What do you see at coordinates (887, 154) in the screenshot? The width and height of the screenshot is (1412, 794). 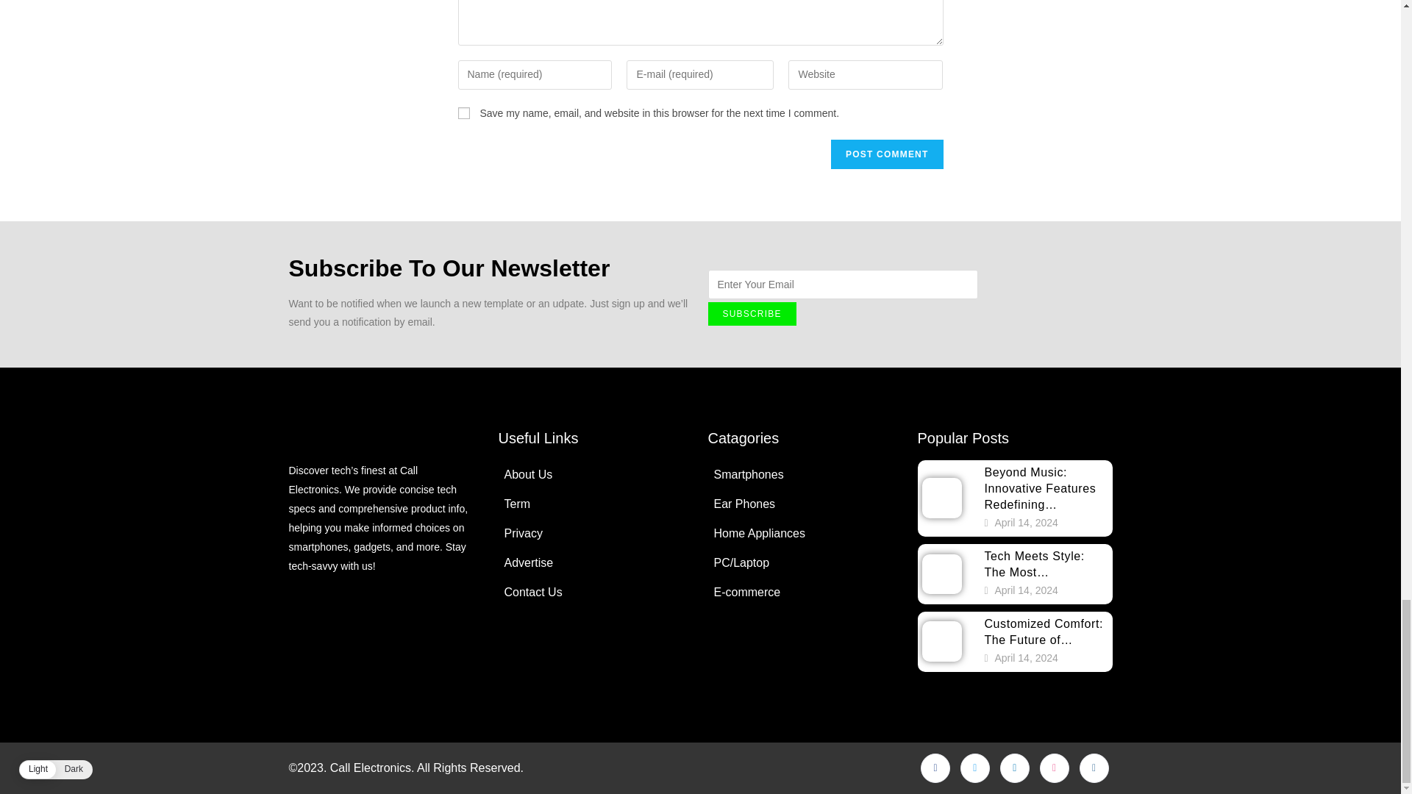 I see `Post Comment` at bounding box center [887, 154].